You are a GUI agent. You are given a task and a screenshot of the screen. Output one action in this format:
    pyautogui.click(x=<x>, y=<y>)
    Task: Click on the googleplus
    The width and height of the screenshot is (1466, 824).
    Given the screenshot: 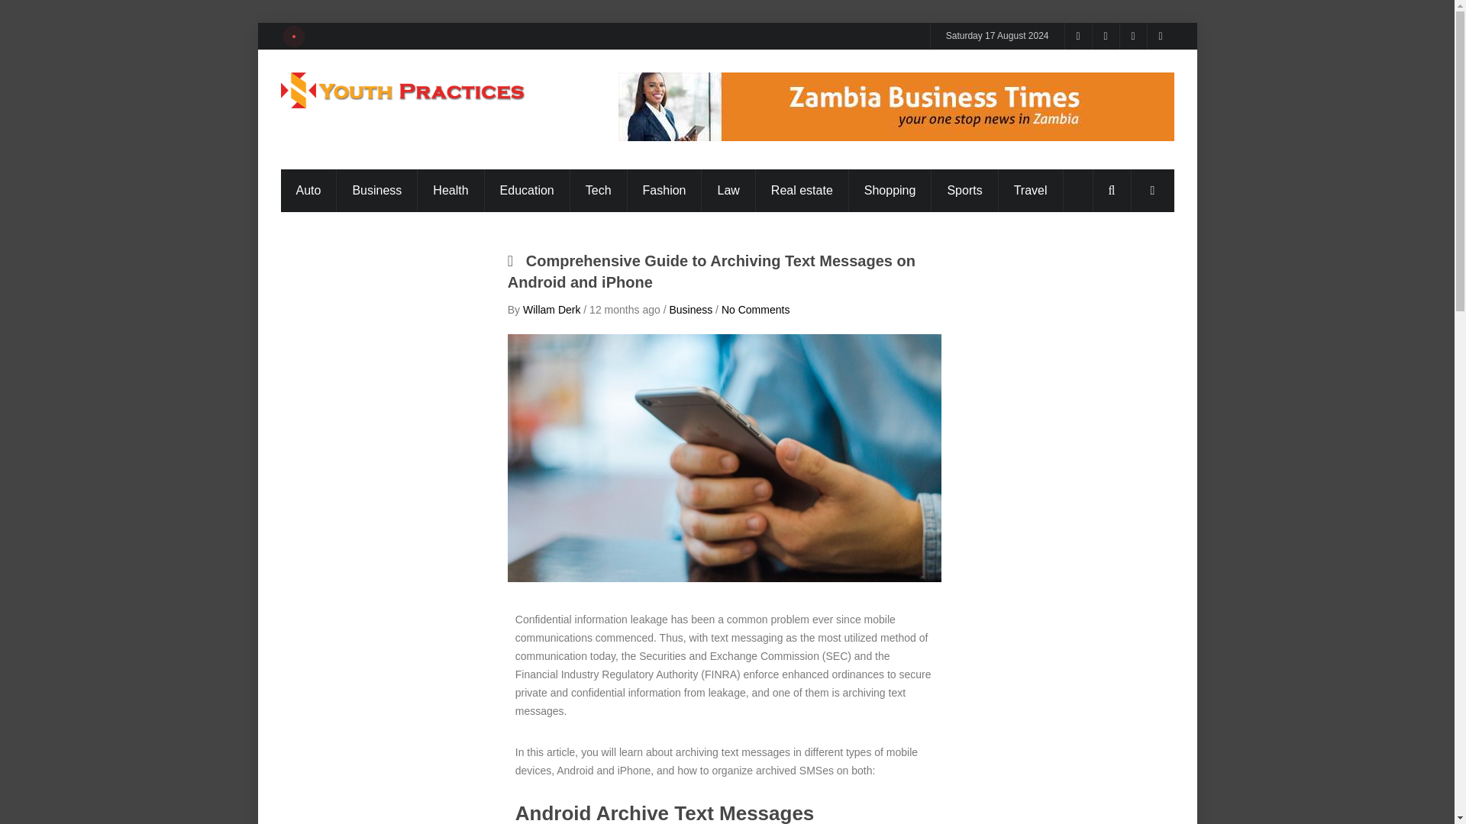 What is the action you would take?
    pyautogui.click(x=1106, y=36)
    